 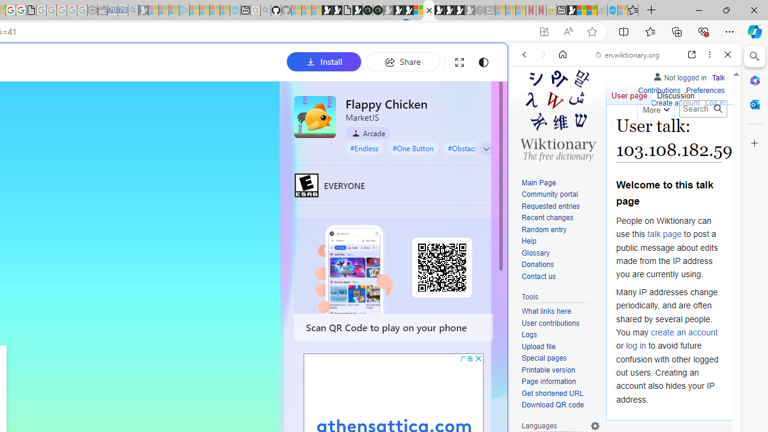 I want to click on Discussion, so click(x=676, y=92).